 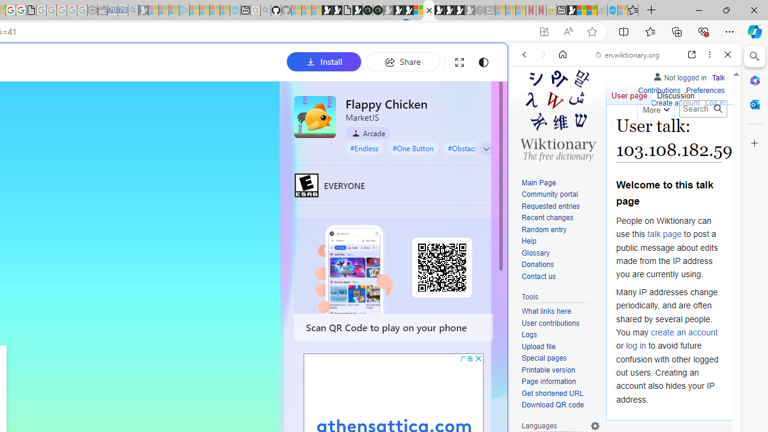 I want to click on Discussion, so click(x=676, y=92).